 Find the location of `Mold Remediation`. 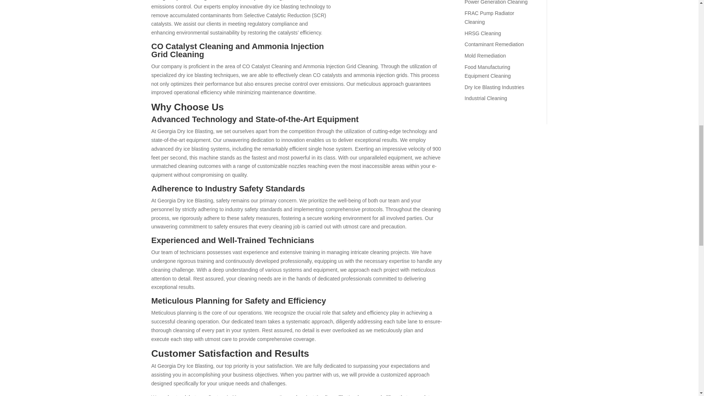

Mold Remediation is located at coordinates (485, 55).